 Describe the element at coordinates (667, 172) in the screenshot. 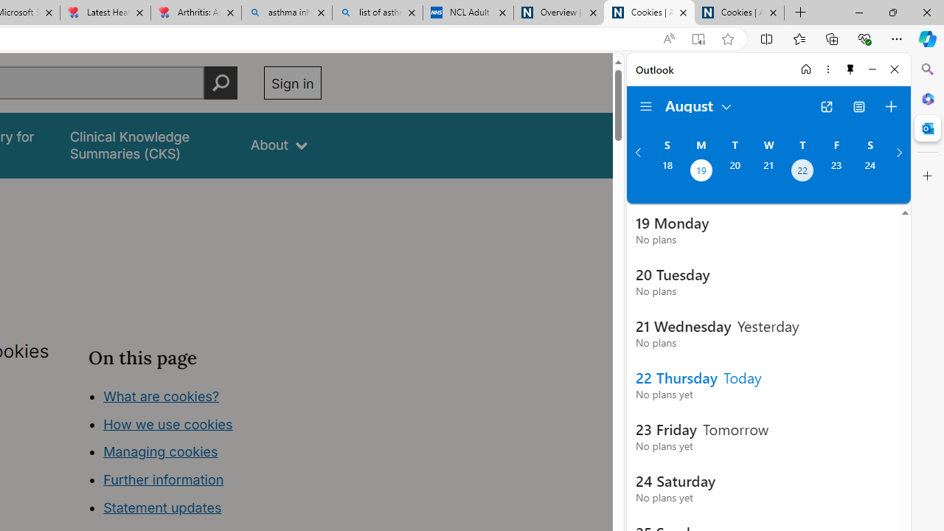

I see `Sunday, August 18, 2024. ` at that location.